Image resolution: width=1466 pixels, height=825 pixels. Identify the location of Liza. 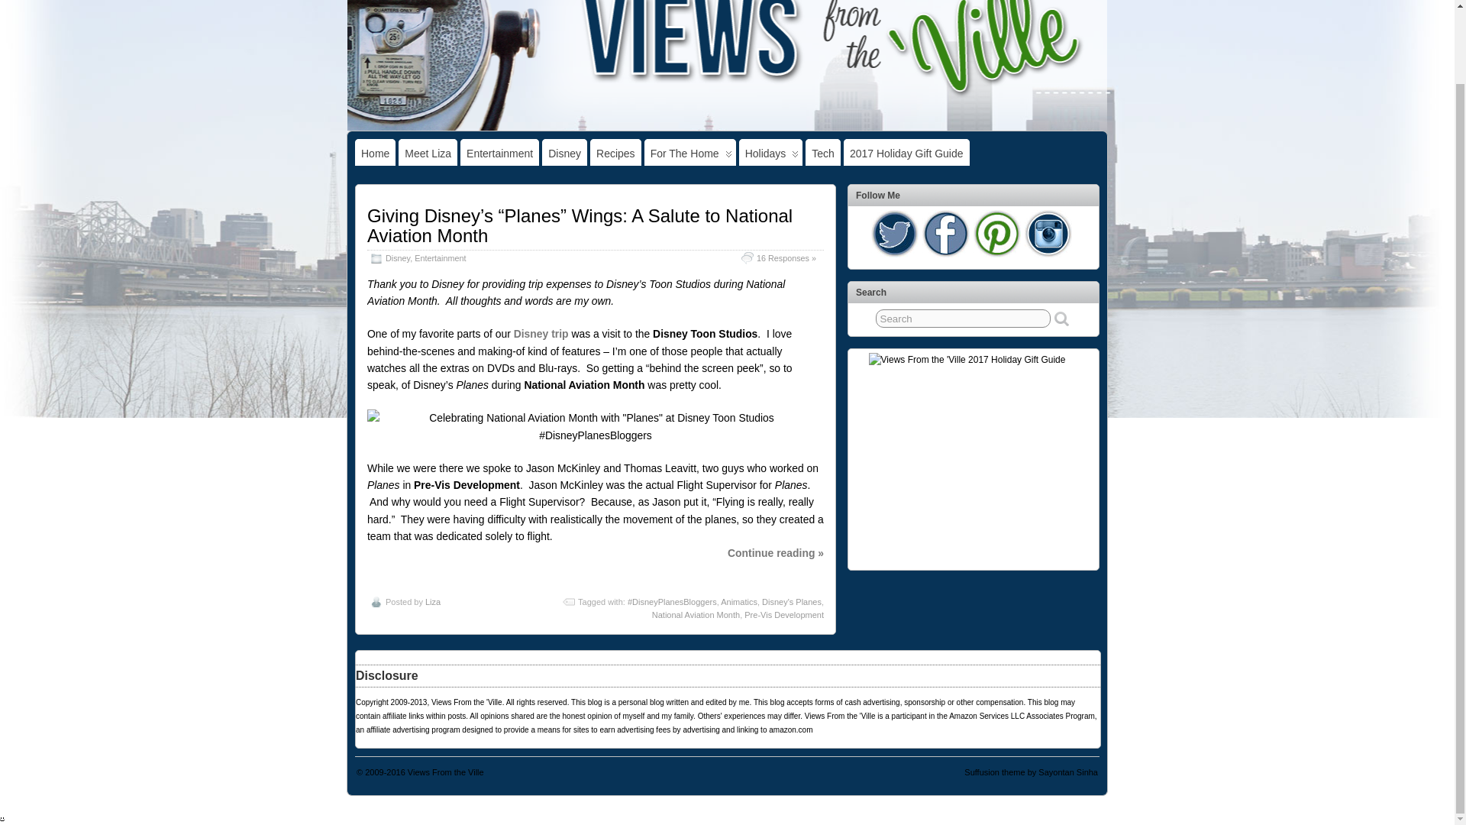
(432, 601).